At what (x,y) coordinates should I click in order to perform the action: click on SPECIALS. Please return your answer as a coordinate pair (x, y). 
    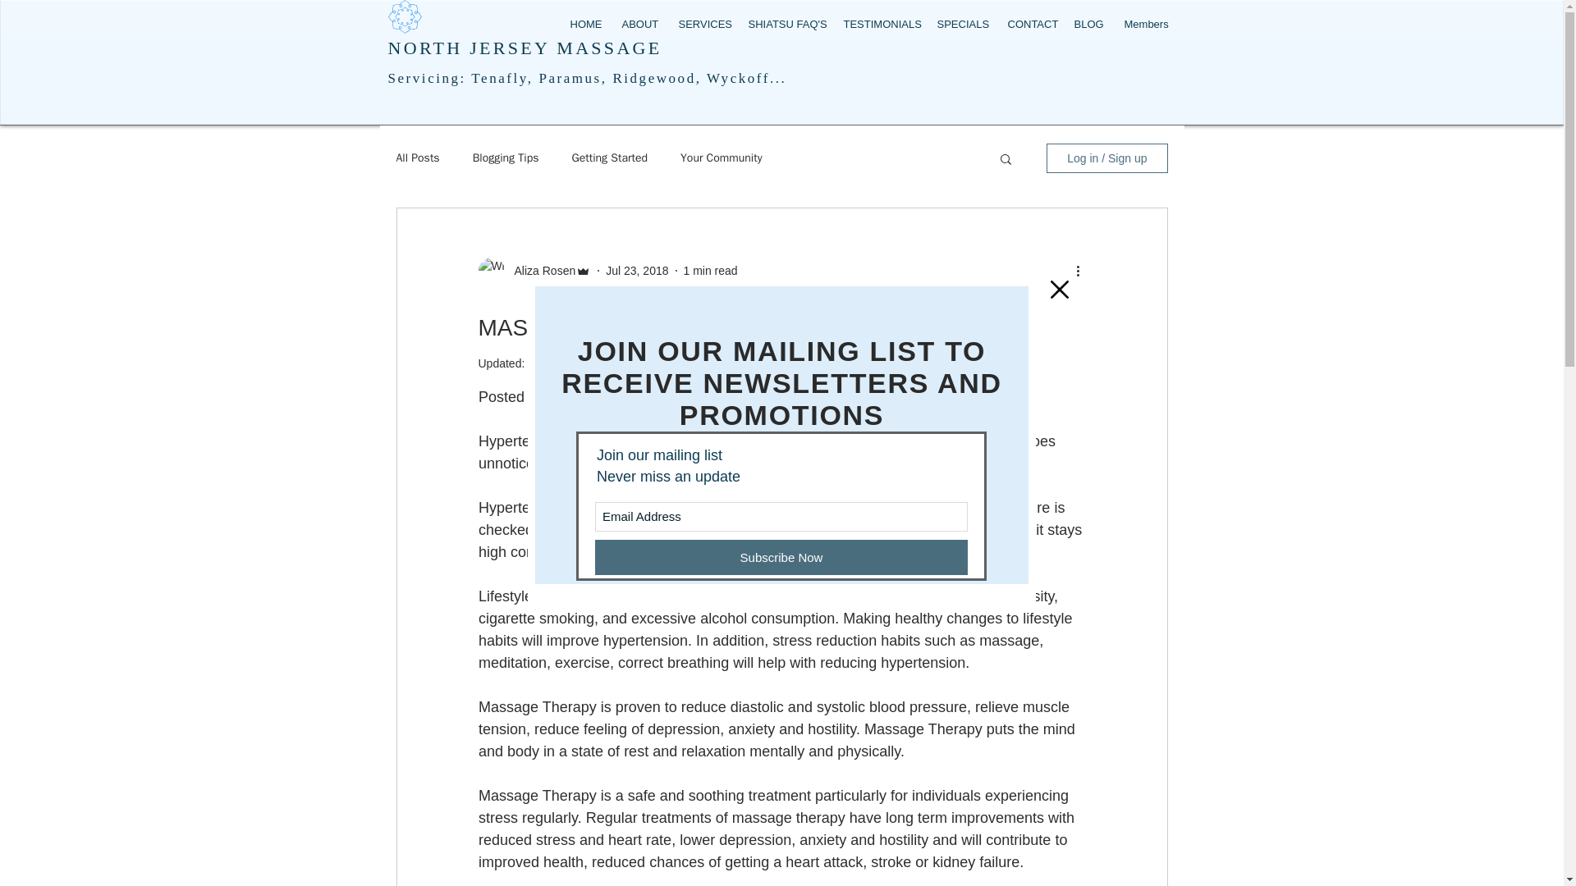
    Looking at the image, I should click on (959, 24).